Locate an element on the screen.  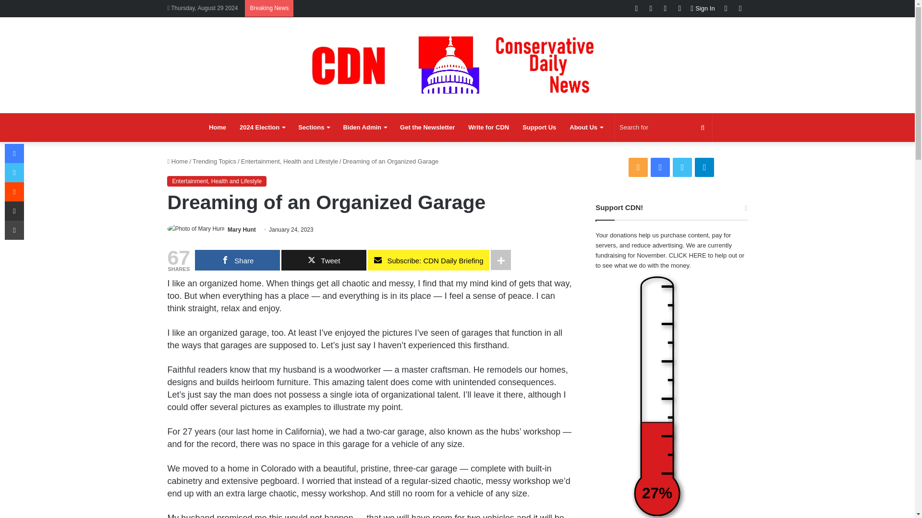
Home is located at coordinates (217, 128).